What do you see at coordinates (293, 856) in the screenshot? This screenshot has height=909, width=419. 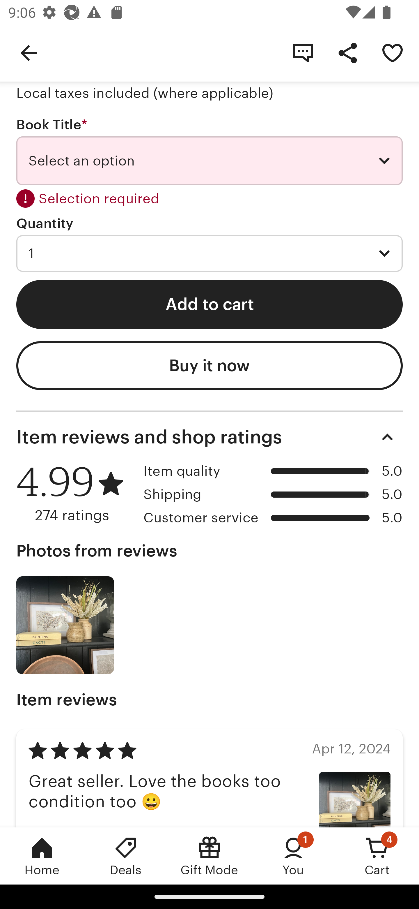 I see `You, 1 new notification You` at bounding box center [293, 856].